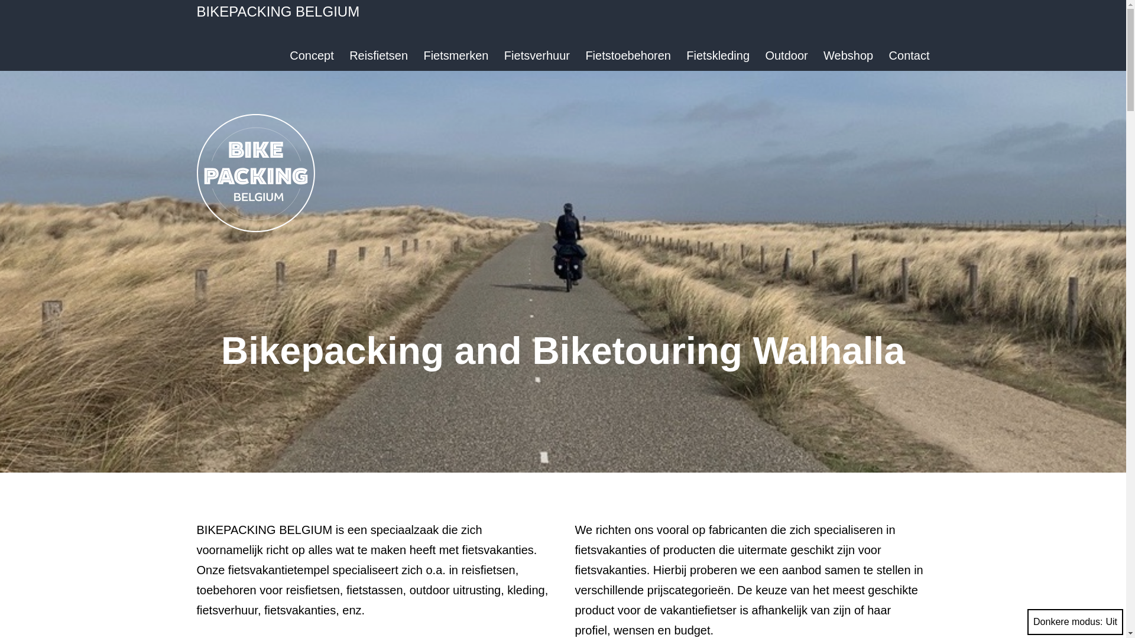 The image size is (1135, 638). What do you see at coordinates (786, 56) in the screenshot?
I see `Outdoor` at bounding box center [786, 56].